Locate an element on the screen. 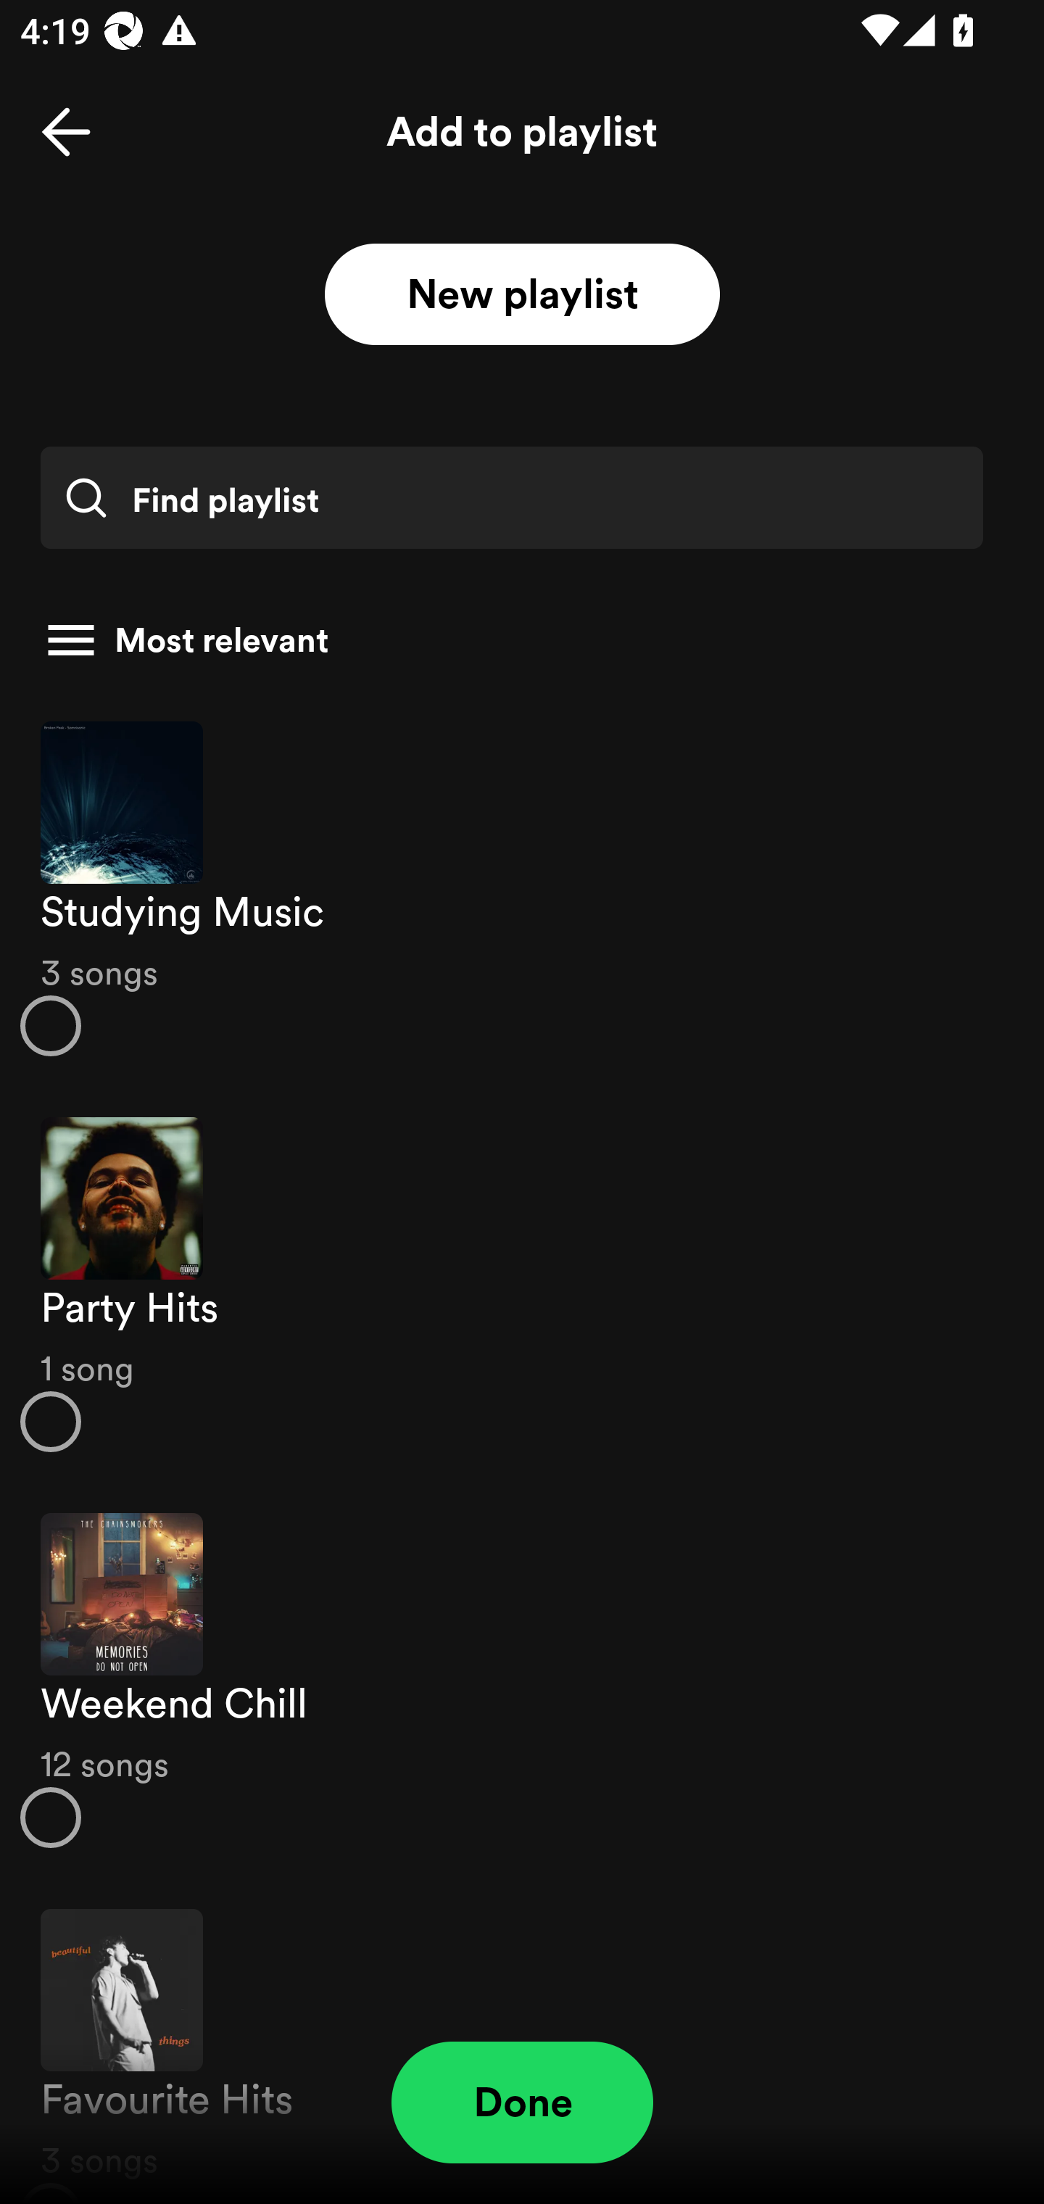 The height and width of the screenshot is (2204, 1044). Most relevant is located at coordinates (512, 640).